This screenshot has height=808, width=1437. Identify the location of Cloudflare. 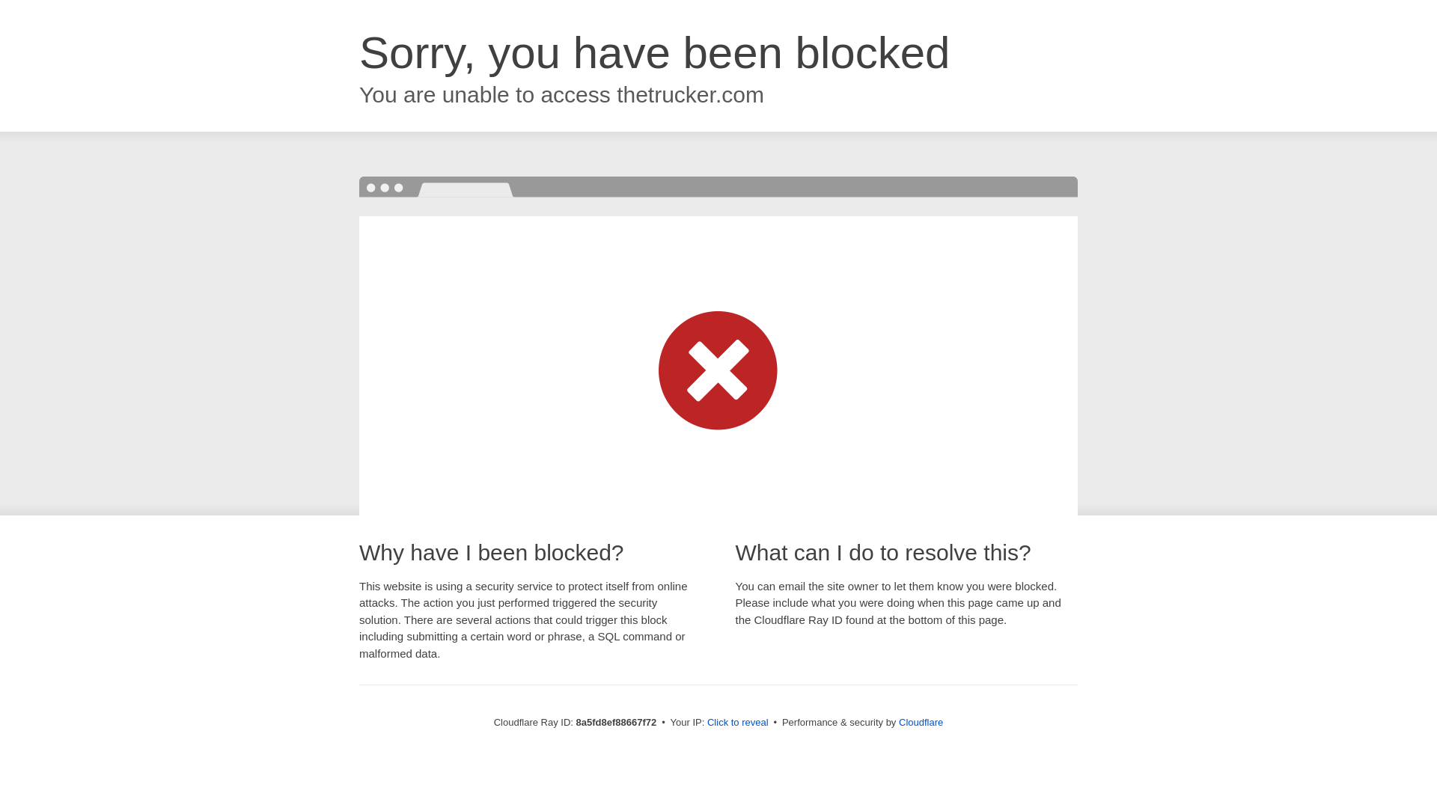
(921, 722).